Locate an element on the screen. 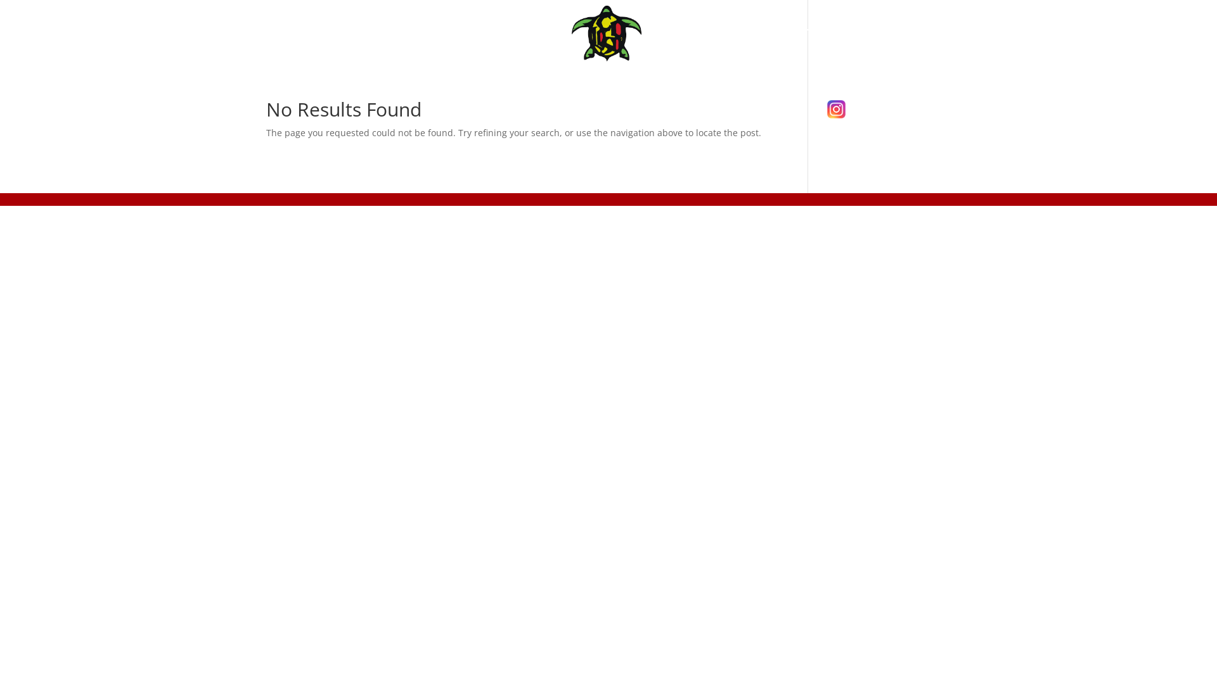 The image size is (1217, 684). UPCOMING SHOWS is located at coordinates (455, 46).